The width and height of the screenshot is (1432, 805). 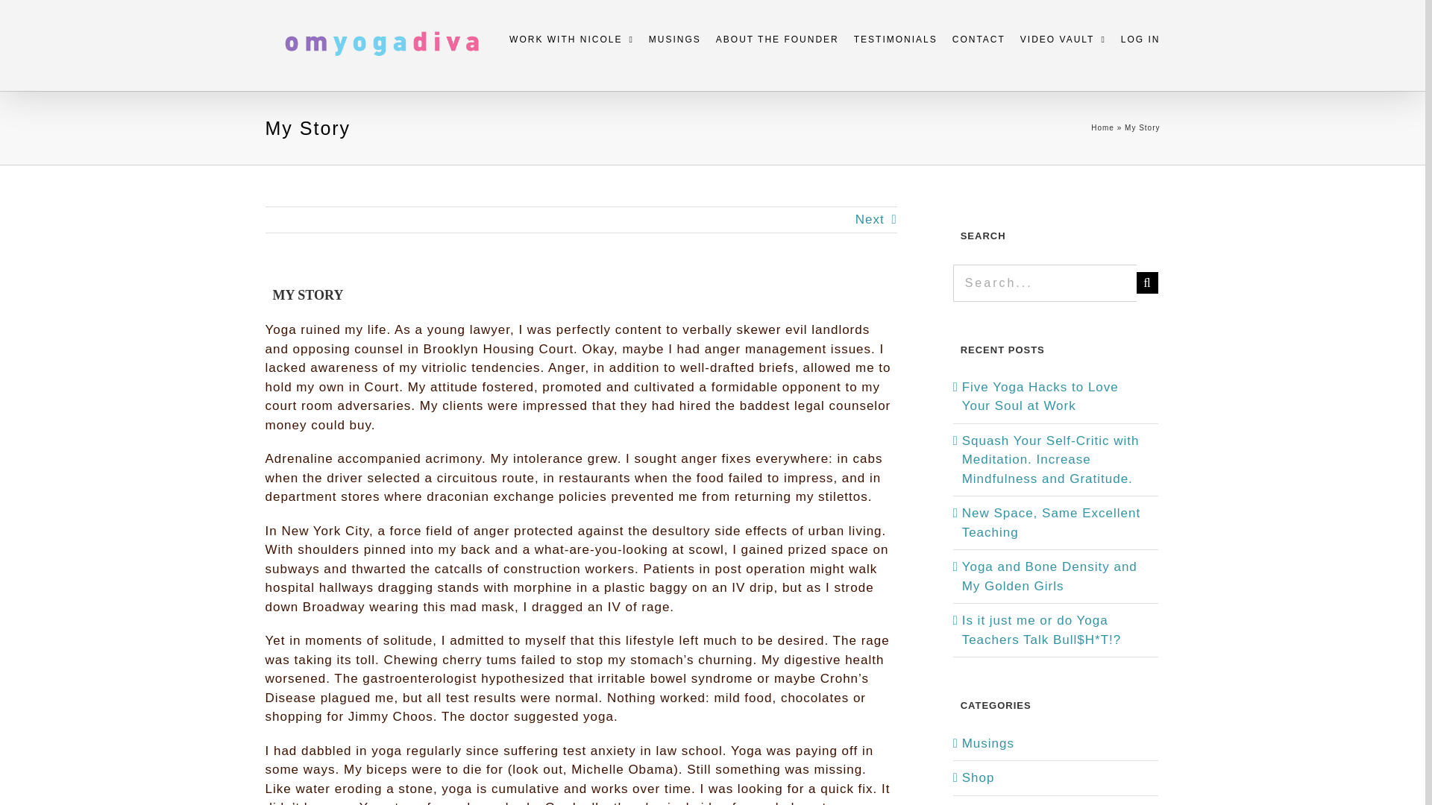 What do you see at coordinates (1102, 128) in the screenshot?
I see `Home` at bounding box center [1102, 128].